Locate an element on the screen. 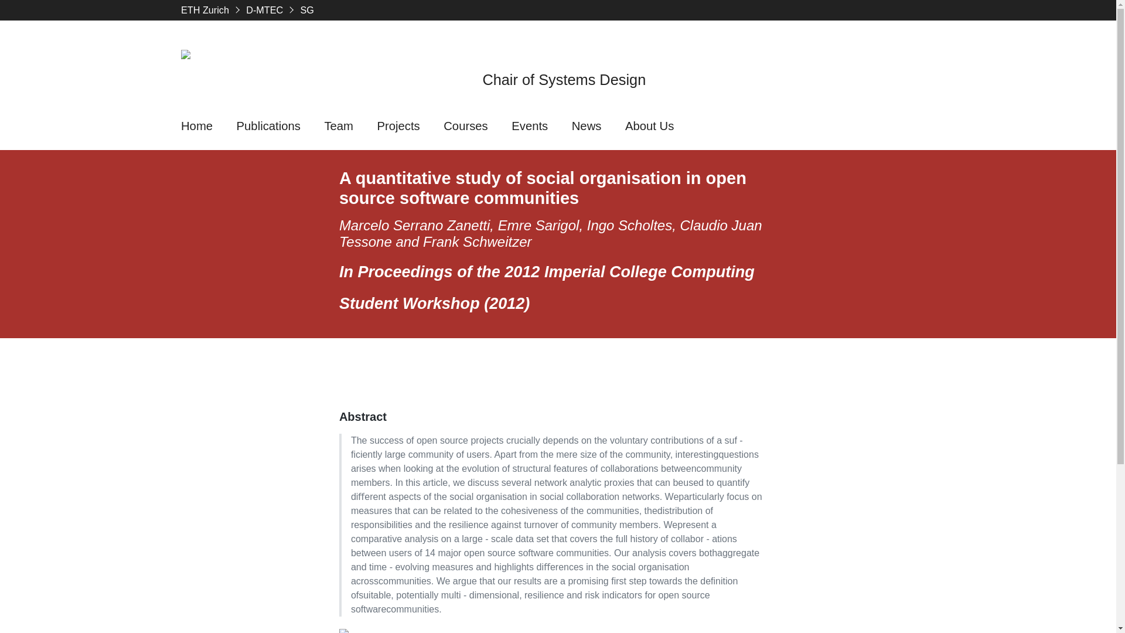  Publications is located at coordinates (268, 127).